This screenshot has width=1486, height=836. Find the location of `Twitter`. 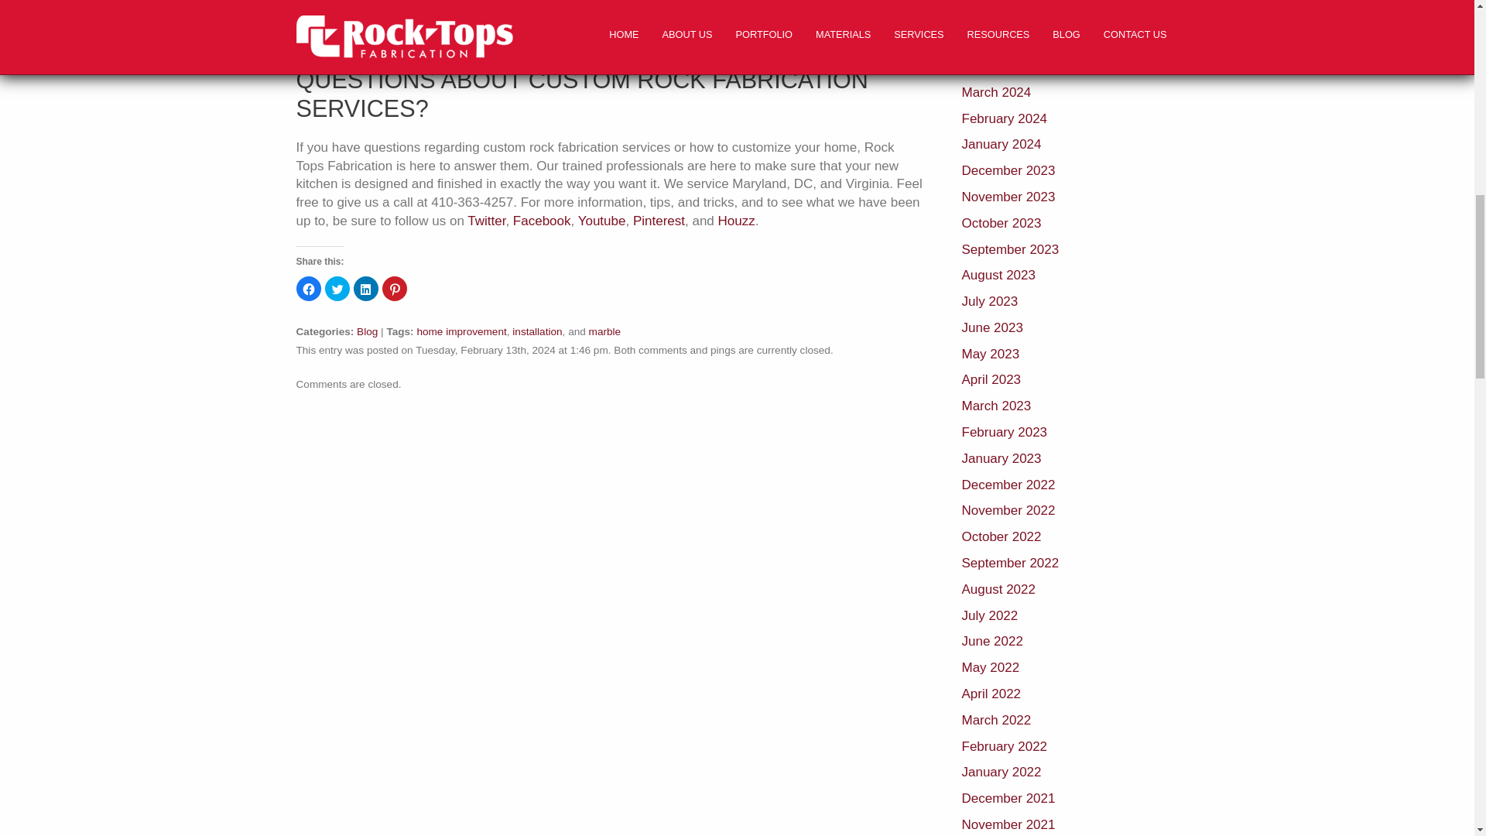

Twitter is located at coordinates (486, 221).